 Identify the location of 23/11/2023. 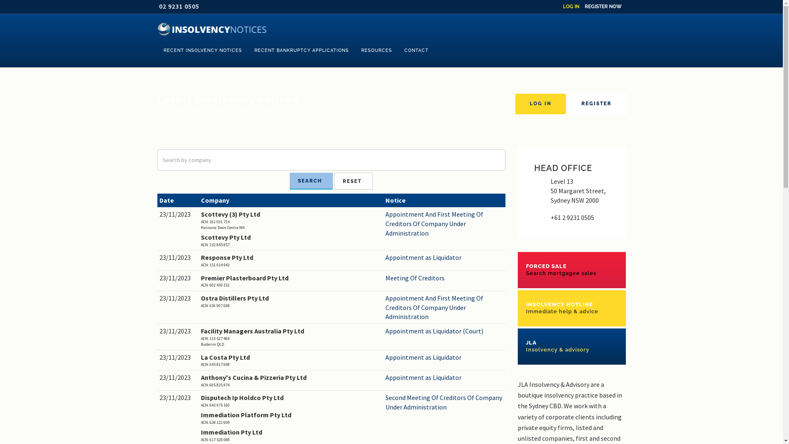
(178, 398).